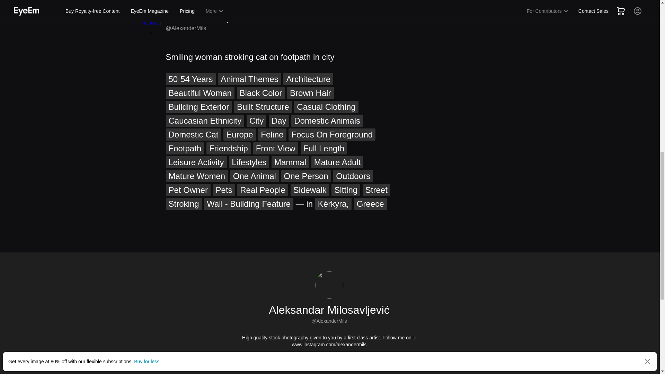  I want to click on Domestic Animals, so click(327, 121).